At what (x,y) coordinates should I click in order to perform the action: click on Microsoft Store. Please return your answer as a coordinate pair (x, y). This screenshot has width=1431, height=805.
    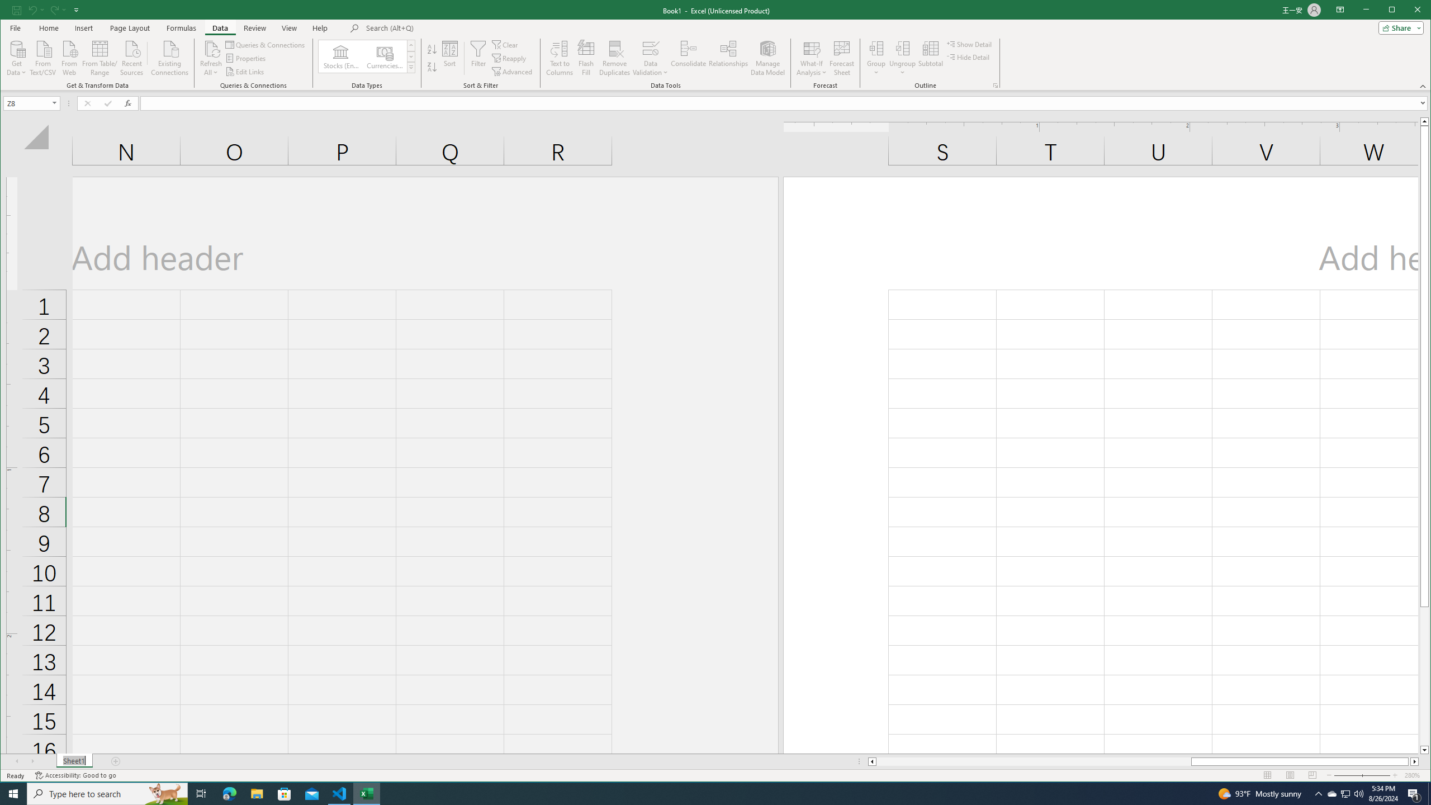
    Looking at the image, I should click on (285, 794).